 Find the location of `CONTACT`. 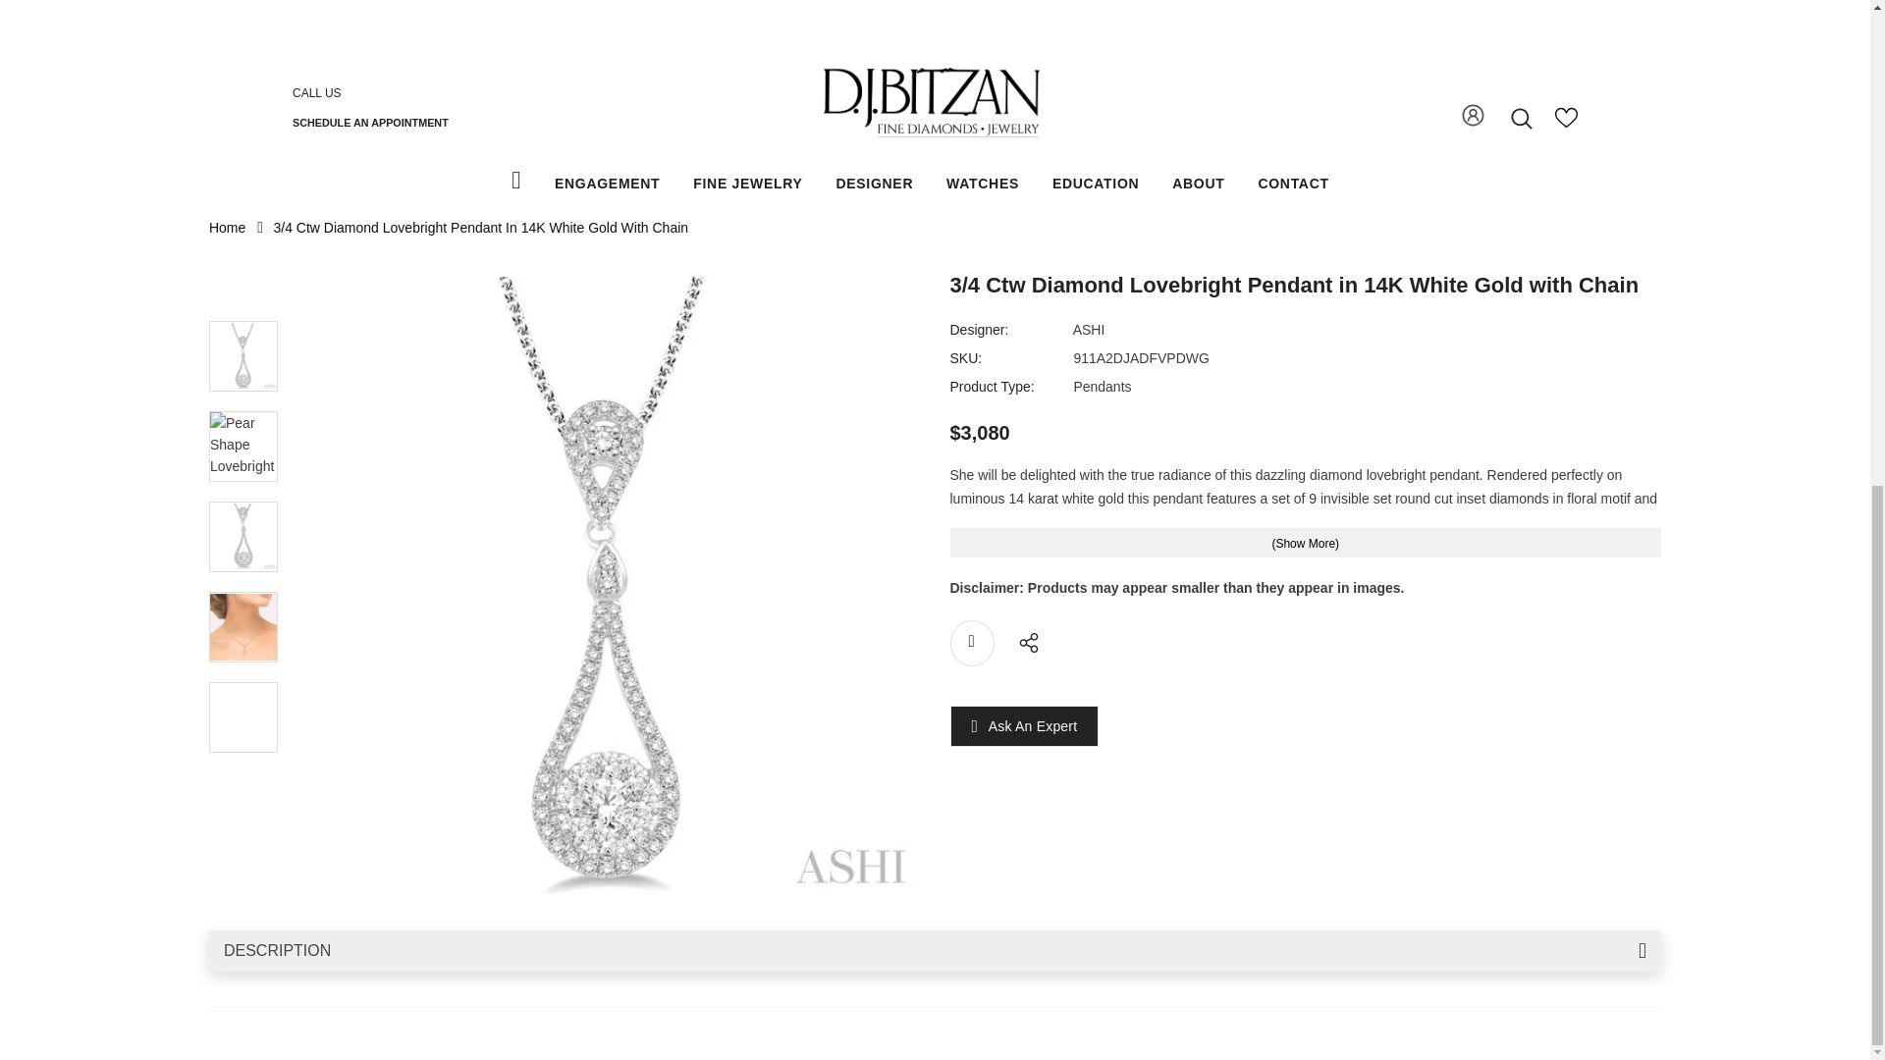

CONTACT is located at coordinates (1292, 184).